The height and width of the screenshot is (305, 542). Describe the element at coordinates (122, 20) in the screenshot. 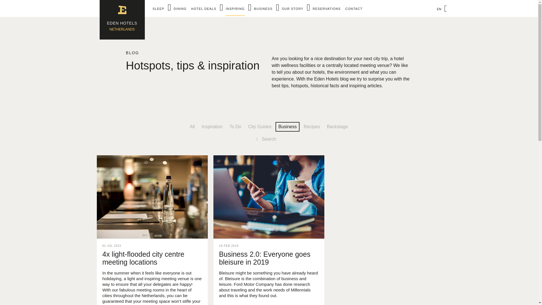

I see `Eden Hotels` at that location.